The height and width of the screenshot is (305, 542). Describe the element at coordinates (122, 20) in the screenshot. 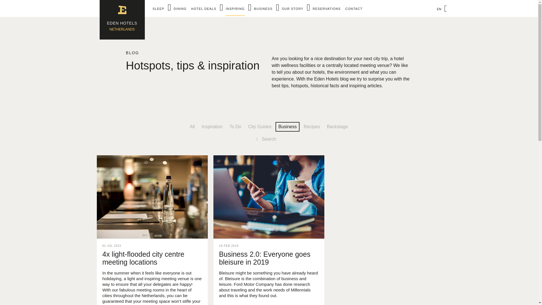

I see `Eden Hotels` at that location.